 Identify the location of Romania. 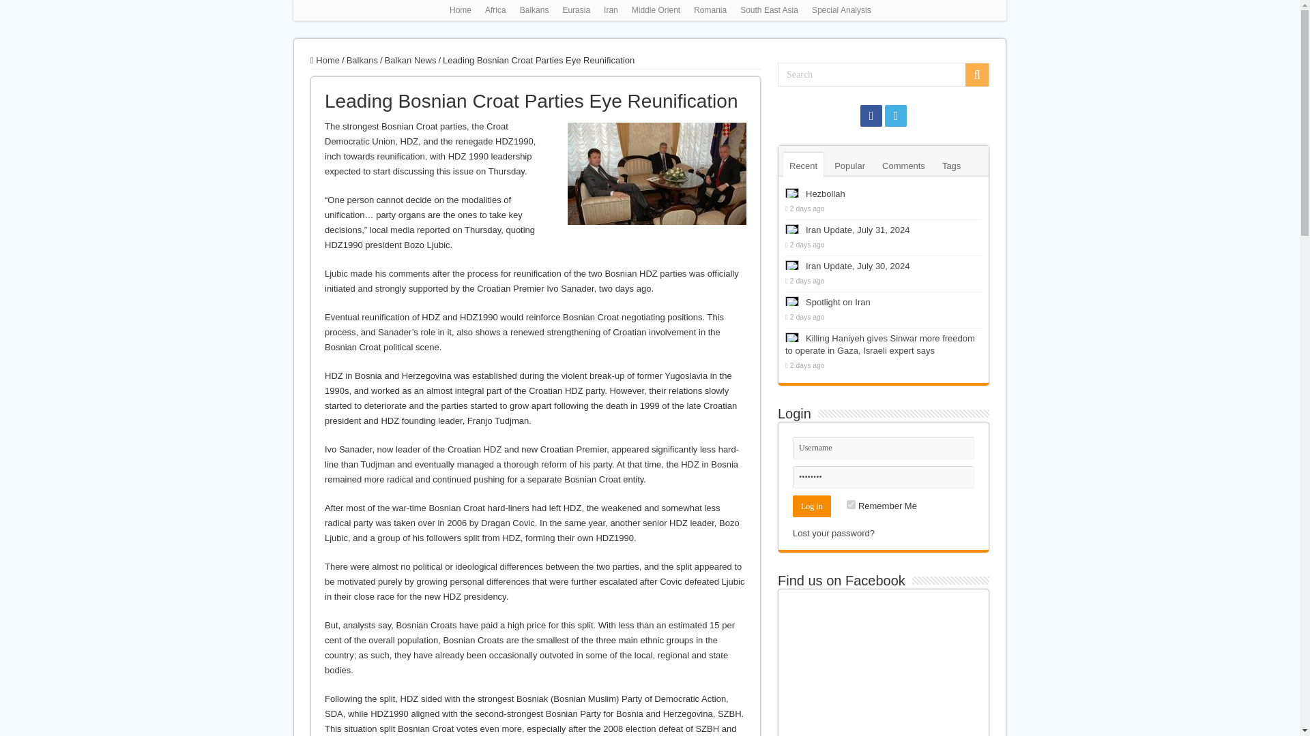
(710, 10).